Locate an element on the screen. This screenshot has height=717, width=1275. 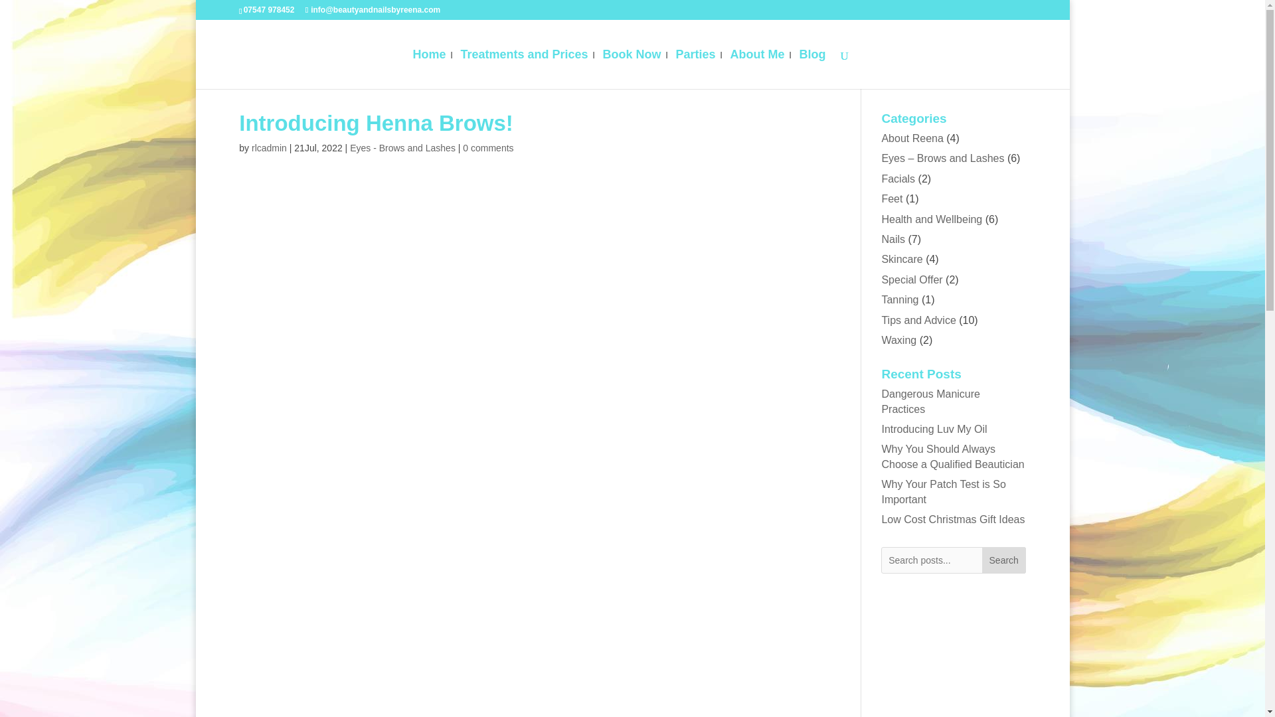
Parties is located at coordinates (695, 69).